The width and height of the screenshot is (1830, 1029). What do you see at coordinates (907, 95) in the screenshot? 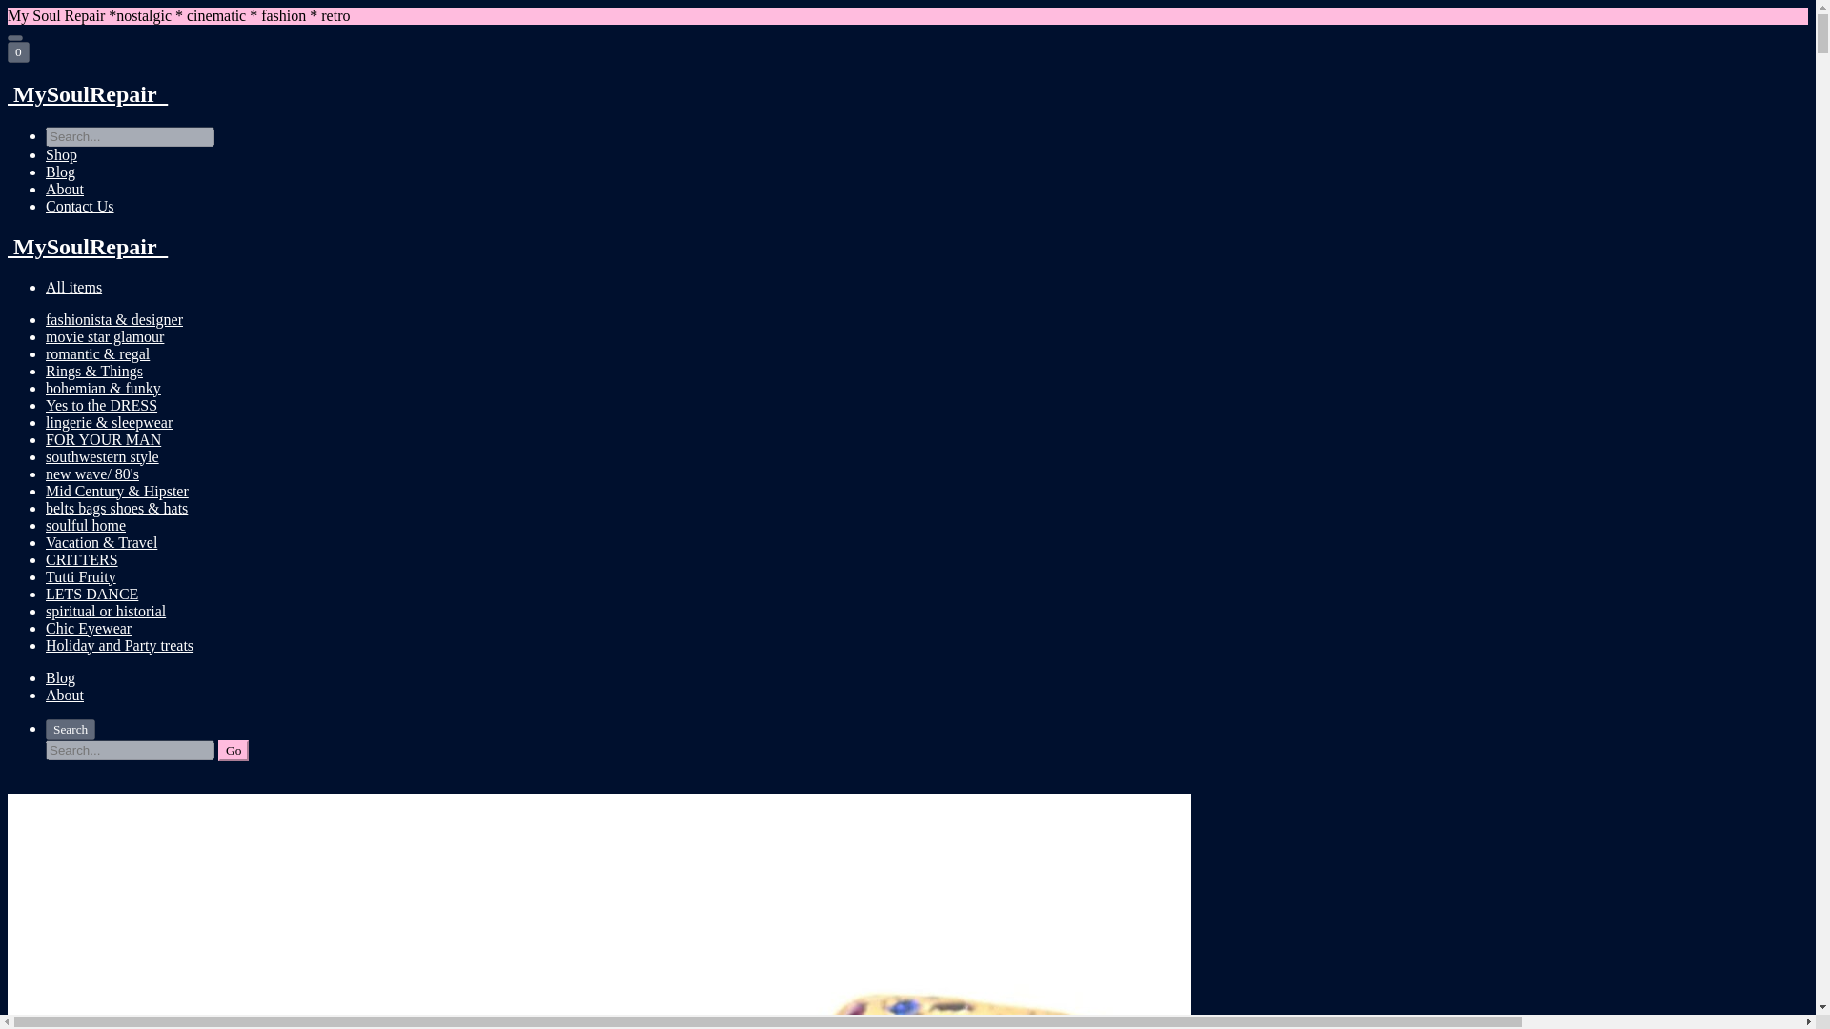
I see ` MySoulRepair  ` at bounding box center [907, 95].